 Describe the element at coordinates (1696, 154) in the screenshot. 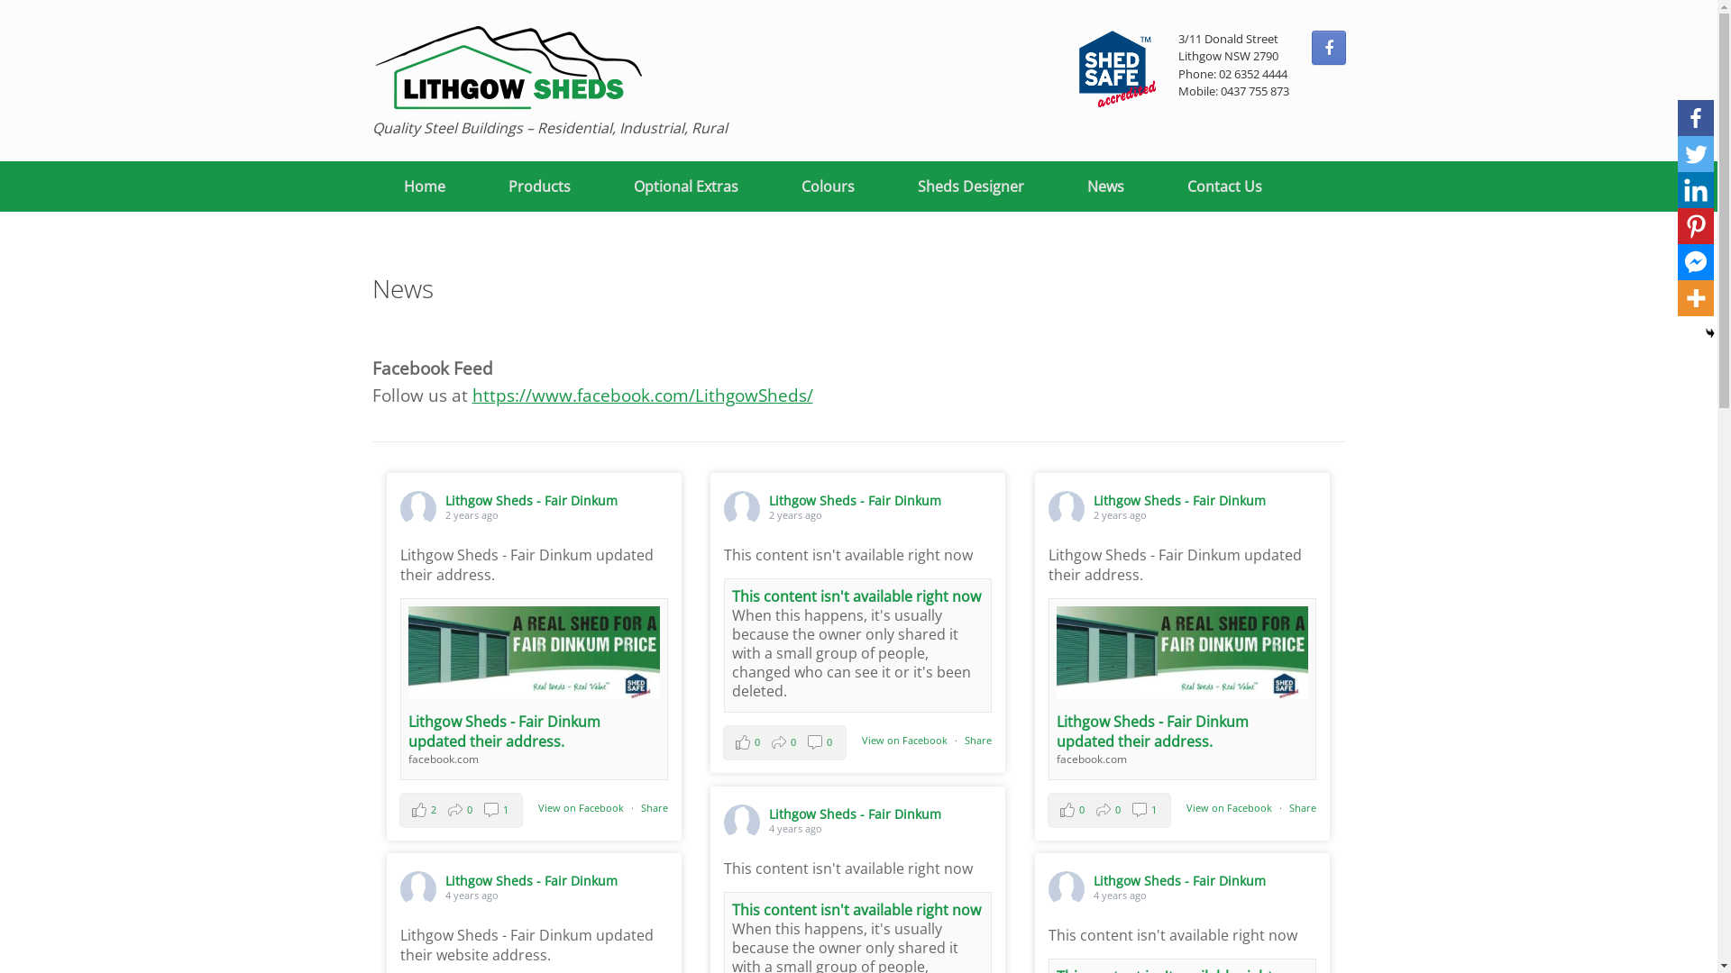

I see `Twitter` at that location.